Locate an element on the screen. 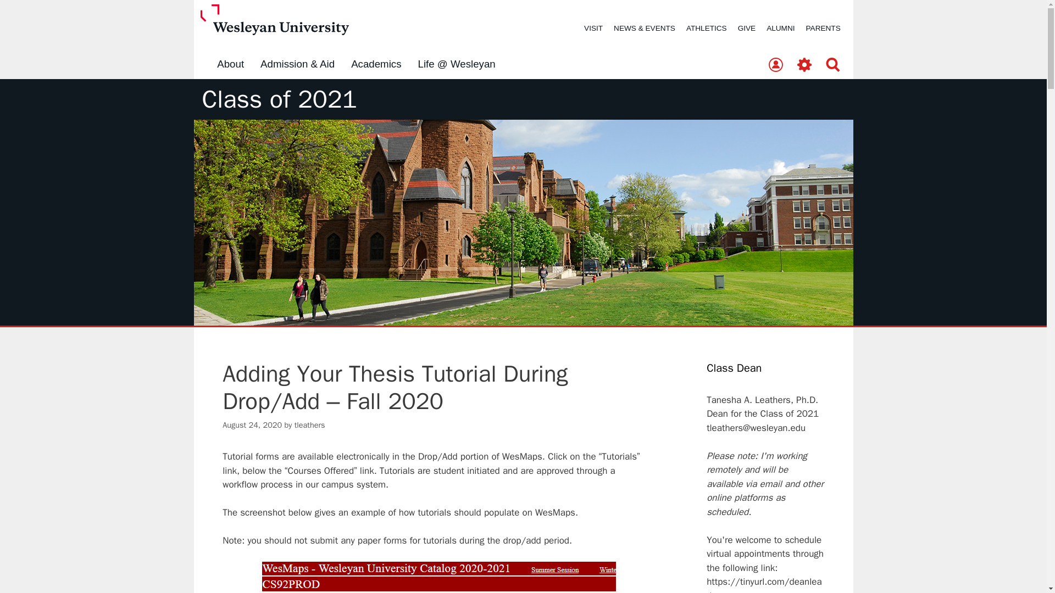 The width and height of the screenshot is (1055, 593). Directory is located at coordinates (775, 65).